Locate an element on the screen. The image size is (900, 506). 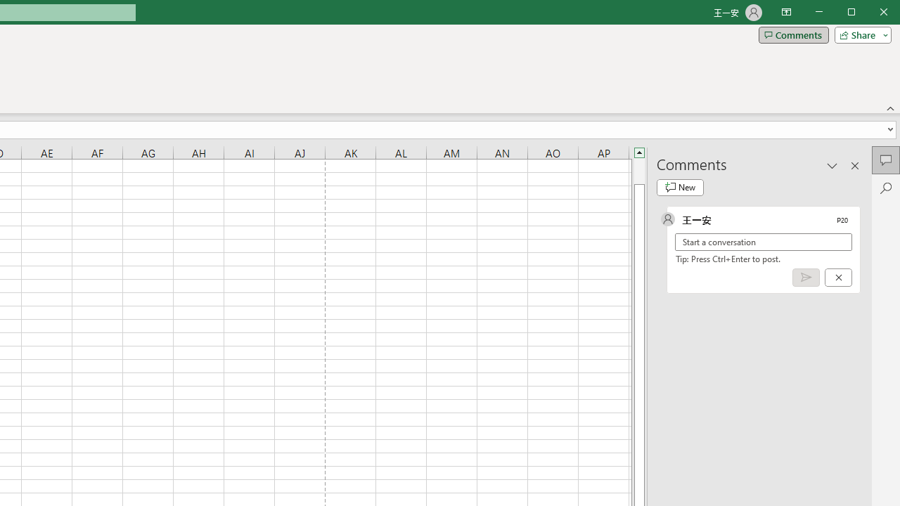
Maximize is located at coordinates (871, 13).